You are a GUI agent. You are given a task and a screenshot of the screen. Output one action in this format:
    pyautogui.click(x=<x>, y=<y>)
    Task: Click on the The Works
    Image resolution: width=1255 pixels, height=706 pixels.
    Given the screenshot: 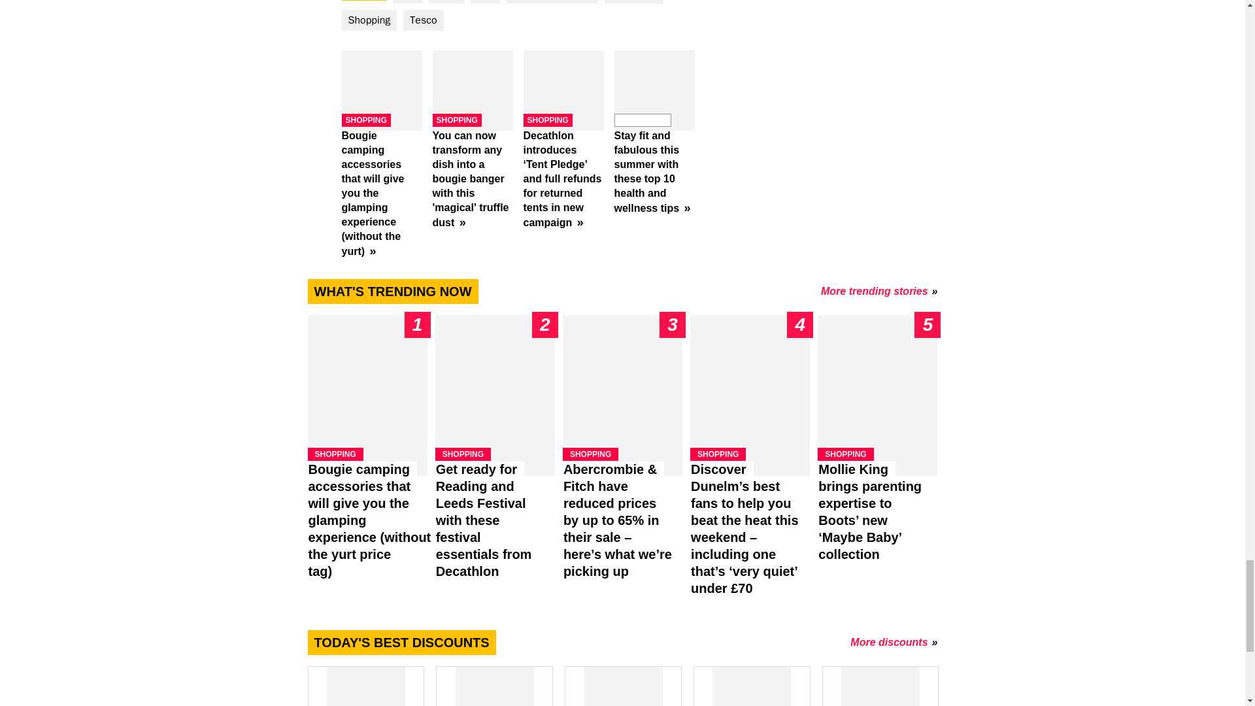 What is the action you would take?
    pyautogui.click(x=880, y=686)
    